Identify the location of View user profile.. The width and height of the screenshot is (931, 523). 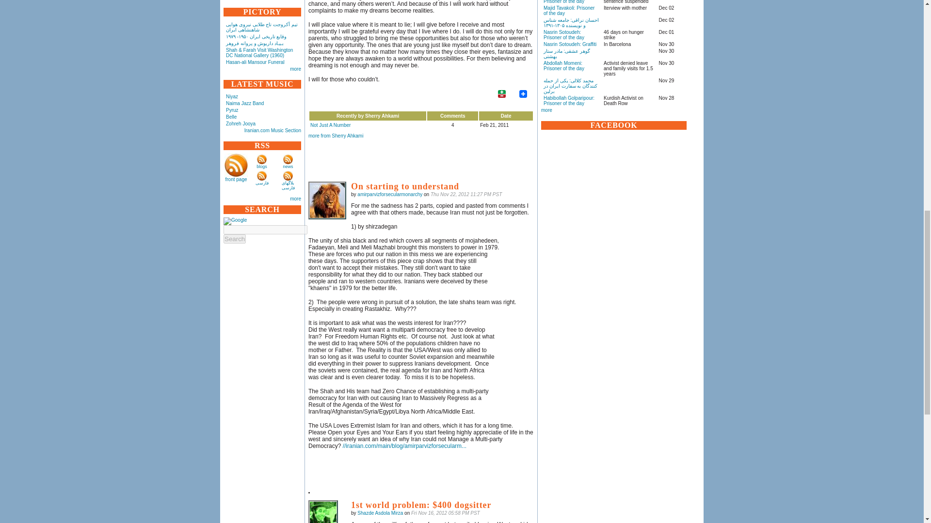
(390, 195).